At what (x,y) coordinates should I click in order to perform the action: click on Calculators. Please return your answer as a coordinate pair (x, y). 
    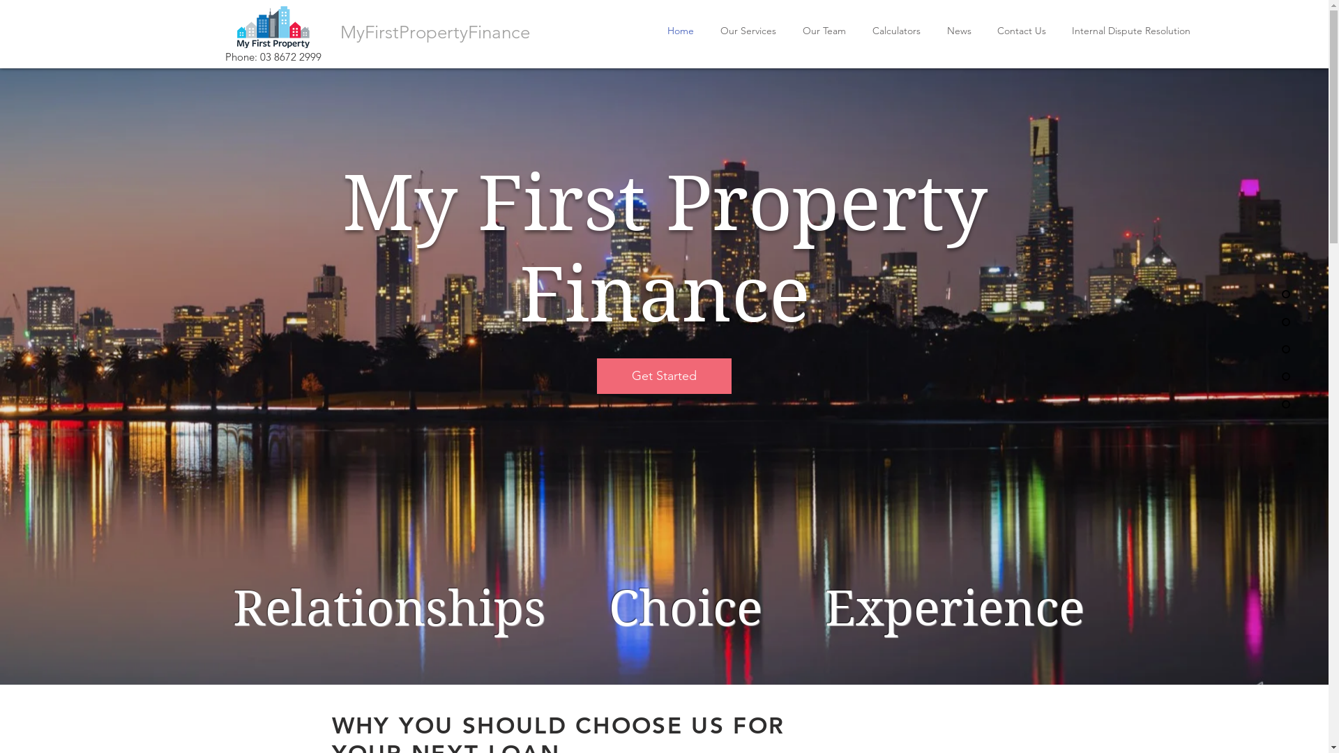
    Looking at the image, I should click on (897, 31).